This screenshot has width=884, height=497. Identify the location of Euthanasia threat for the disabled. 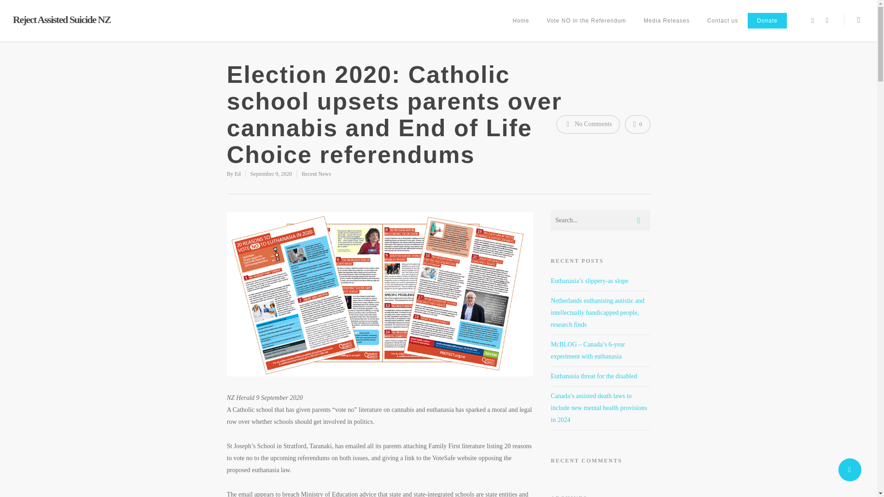
(593, 376).